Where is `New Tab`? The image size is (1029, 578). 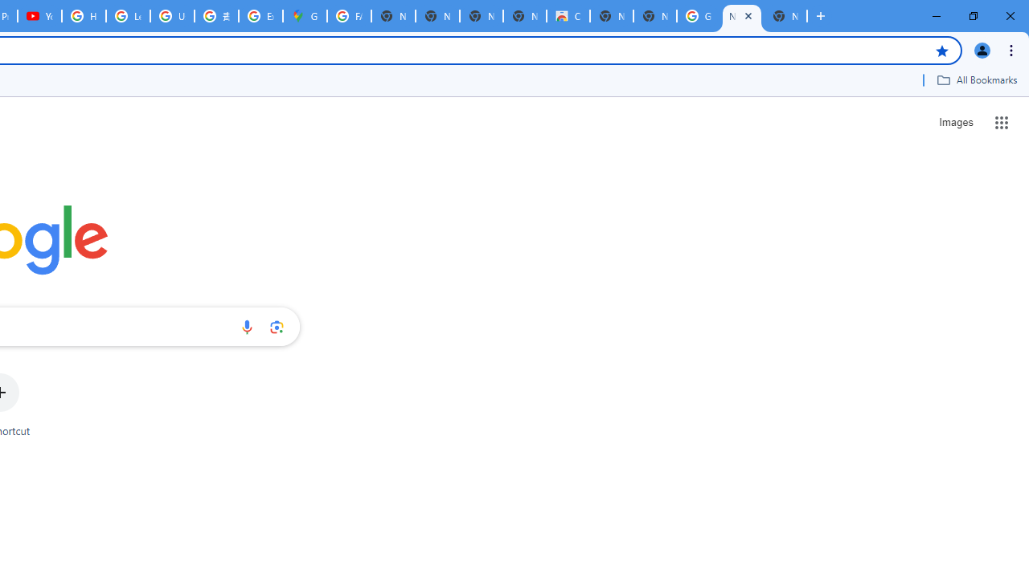 New Tab is located at coordinates (785, 16).